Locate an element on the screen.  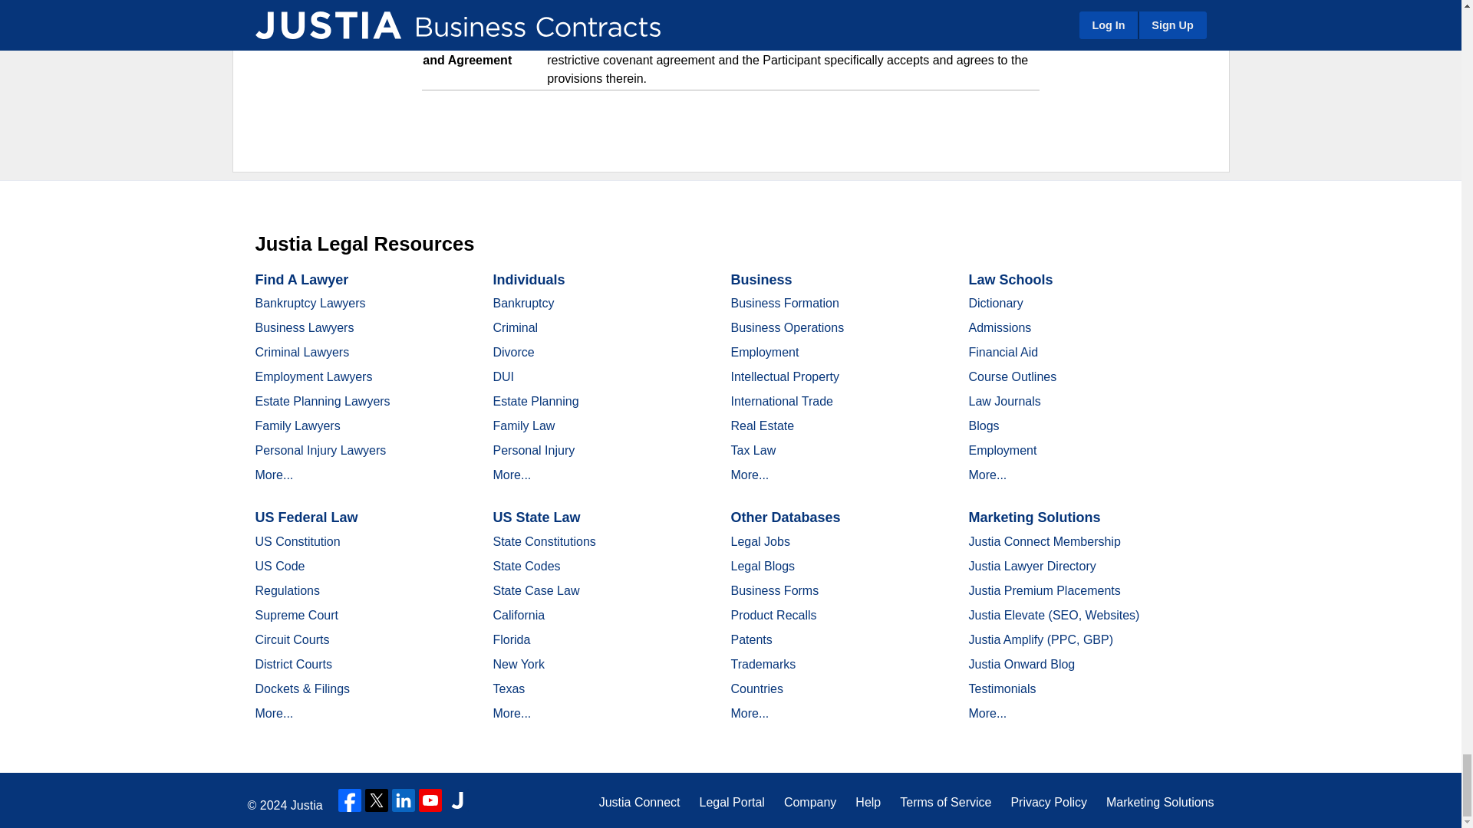
YouTube is located at coordinates (430, 800).